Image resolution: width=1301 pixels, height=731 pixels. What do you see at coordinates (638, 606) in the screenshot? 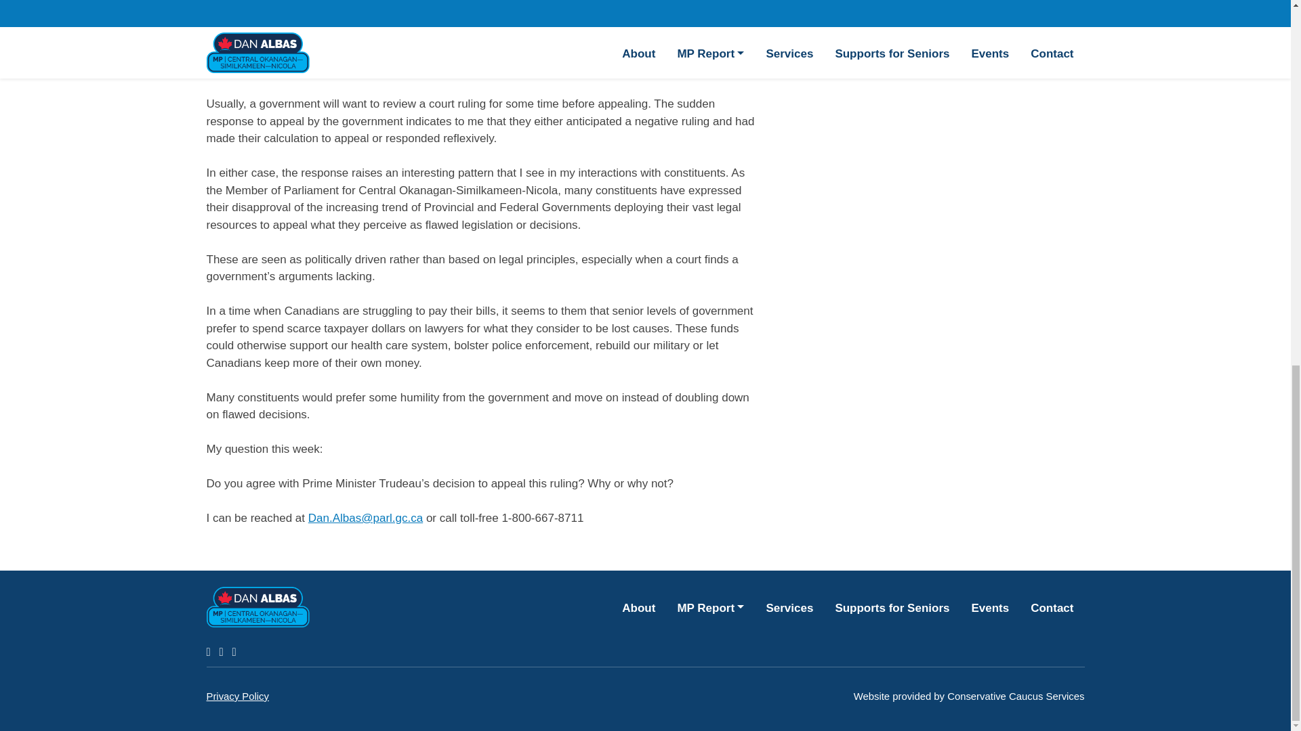
I see `About` at bounding box center [638, 606].